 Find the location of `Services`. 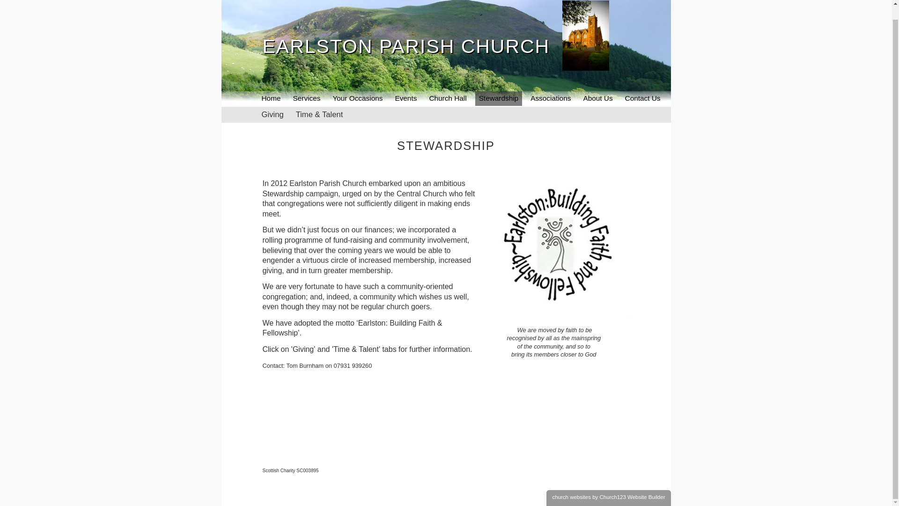

Services is located at coordinates (306, 98).